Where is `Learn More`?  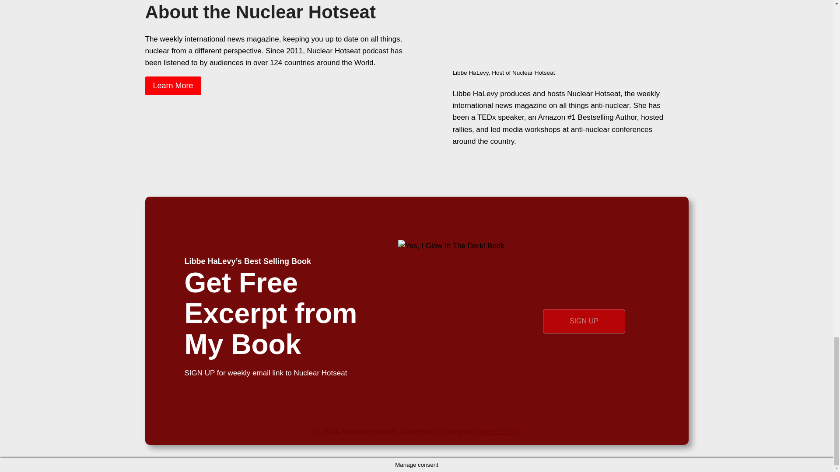 Learn More is located at coordinates (173, 86).